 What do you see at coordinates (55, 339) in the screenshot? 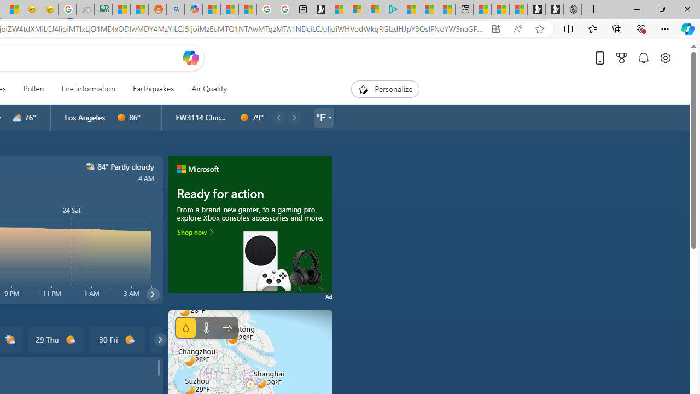
I see `29 Thu d1000` at bounding box center [55, 339].